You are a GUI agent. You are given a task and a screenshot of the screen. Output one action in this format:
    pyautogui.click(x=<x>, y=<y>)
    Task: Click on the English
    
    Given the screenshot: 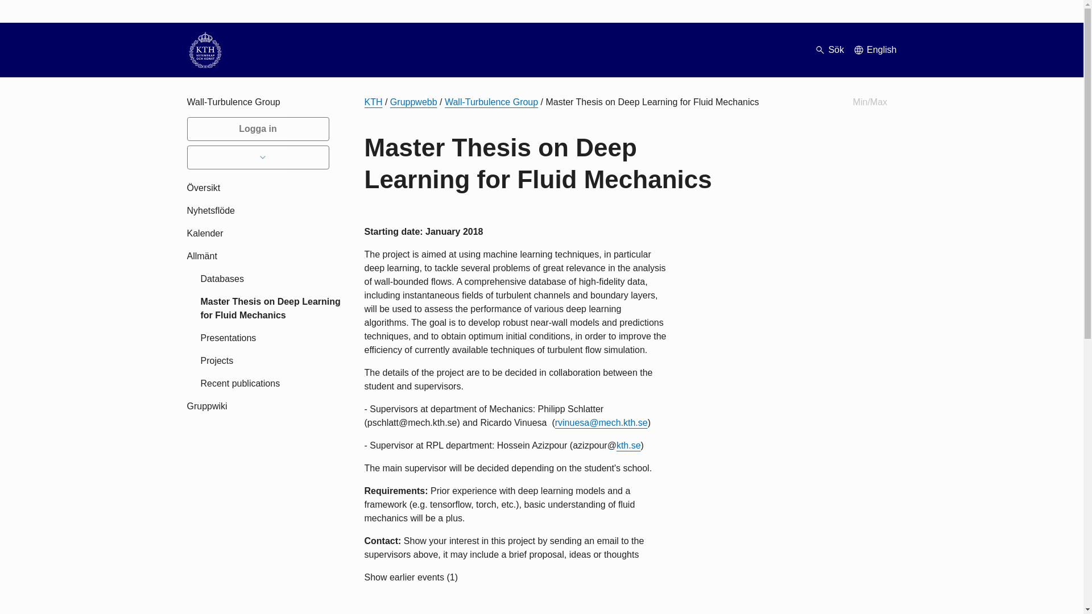 What is the action you would take?
    pyautogui.click(x=875, y=50)
    